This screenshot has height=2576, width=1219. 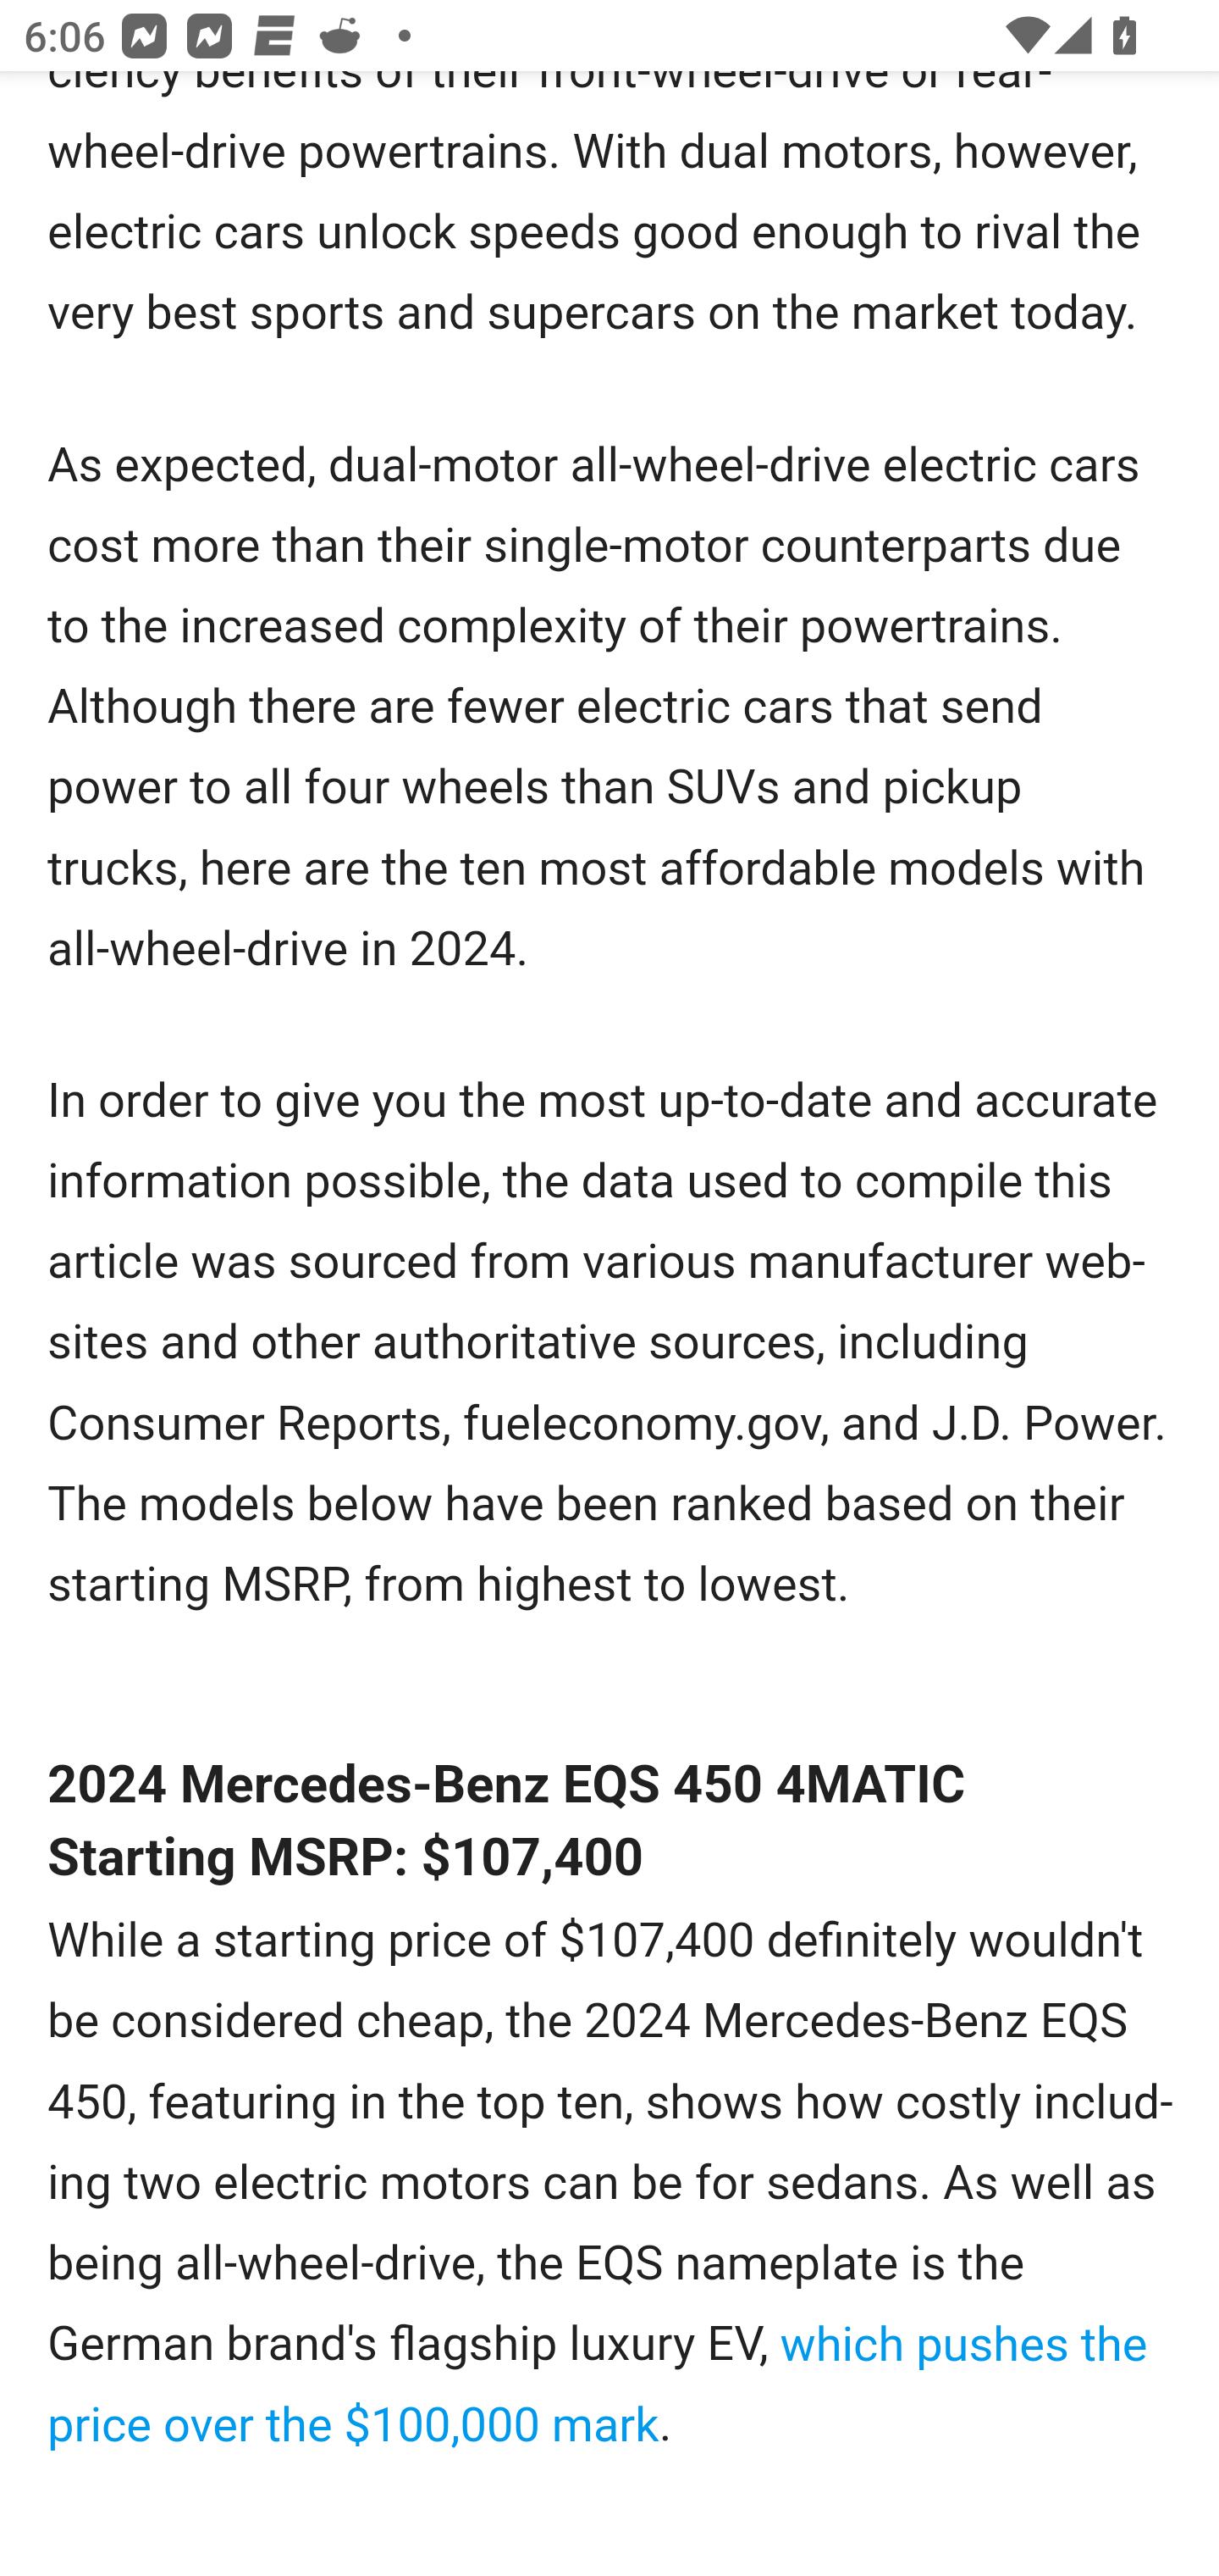 I want to click on which pushes the price over the $100,000 mark, so click(x=598, y=2386).